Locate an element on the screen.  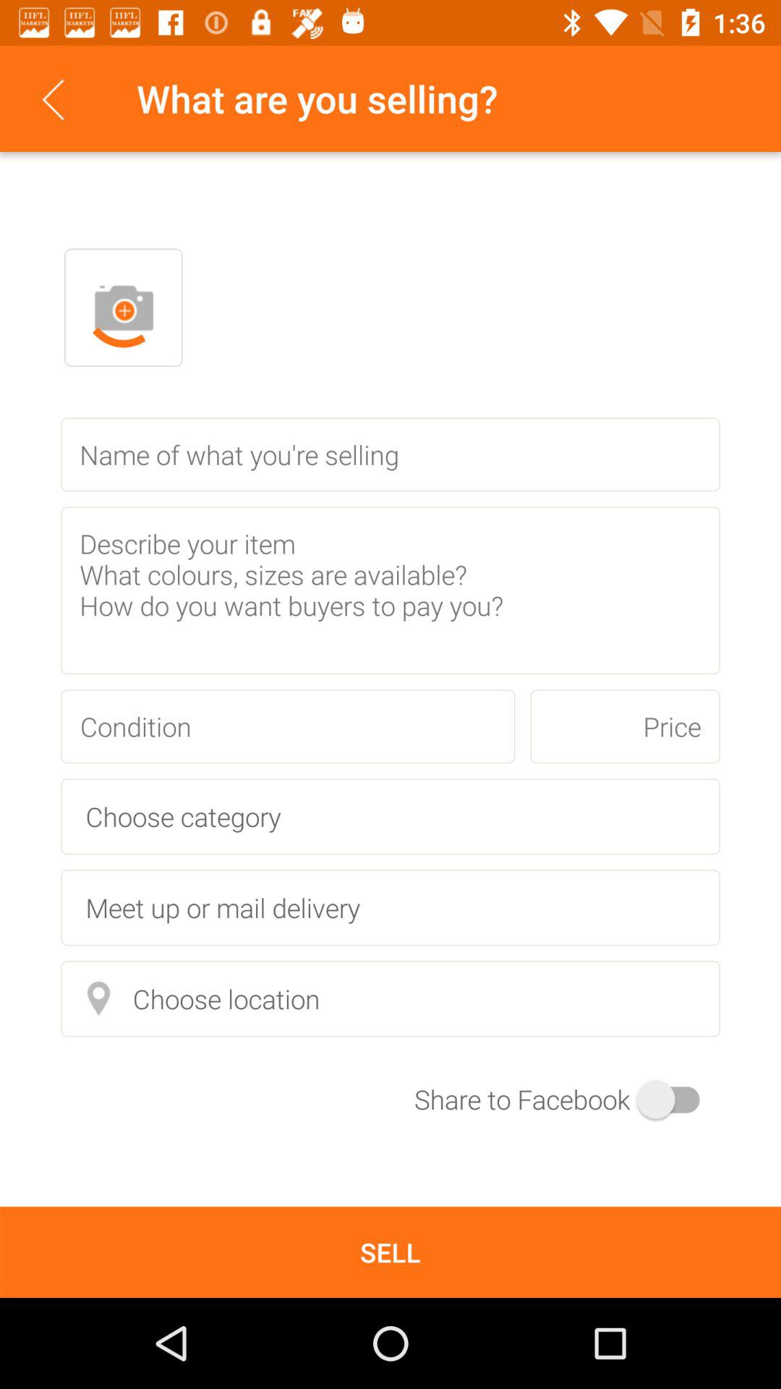
enter description is located at coordinates (390, 590).